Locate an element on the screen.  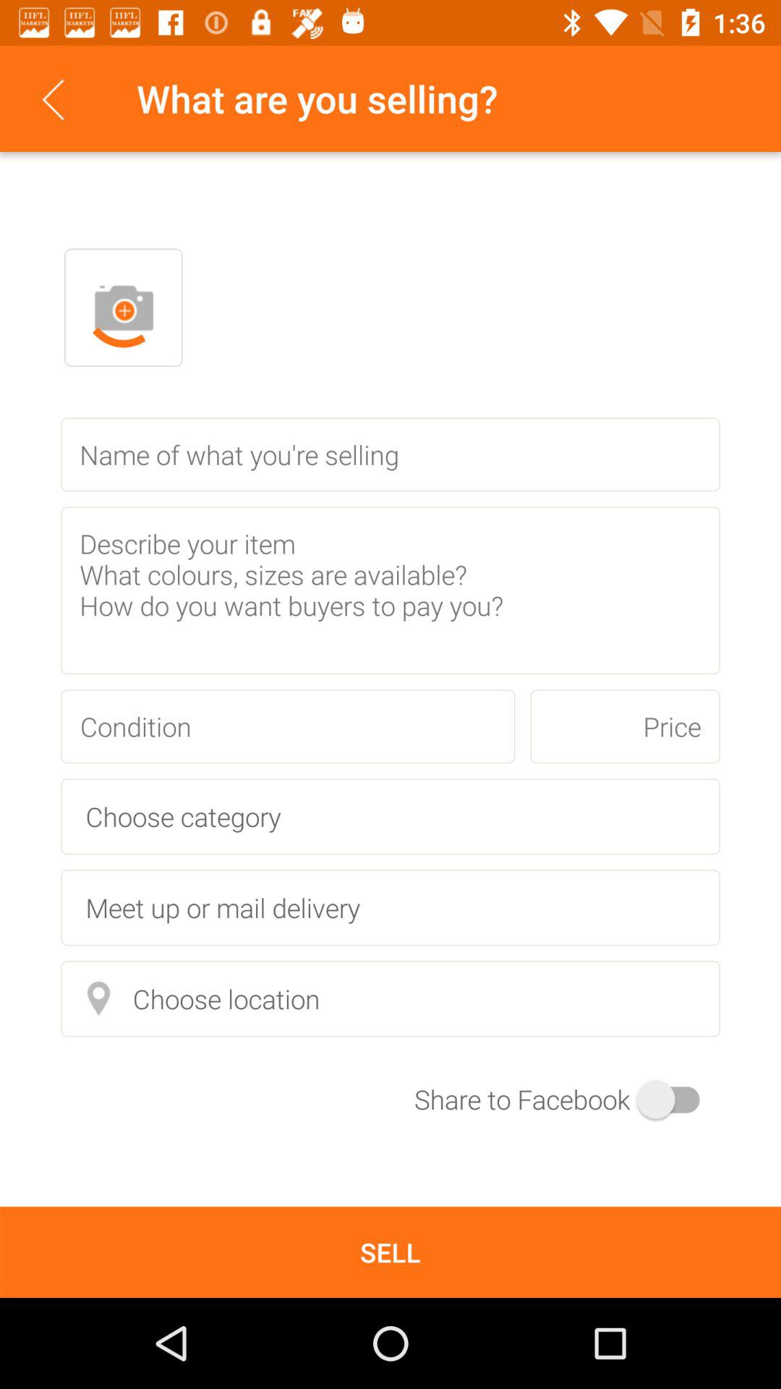
enter description is located at coordinates (390, 590).